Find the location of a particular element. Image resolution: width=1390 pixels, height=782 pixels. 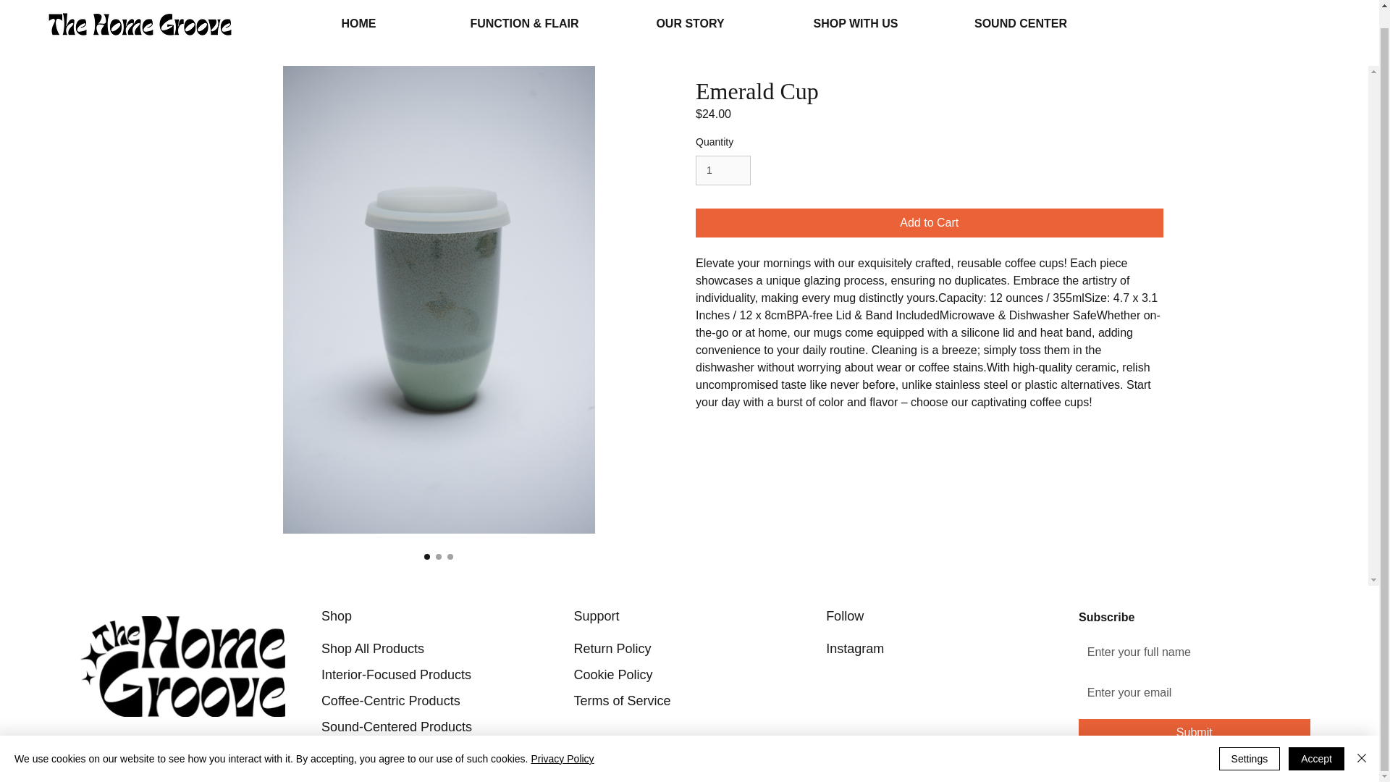

Terms of Service is located at coordinates (621, 699).